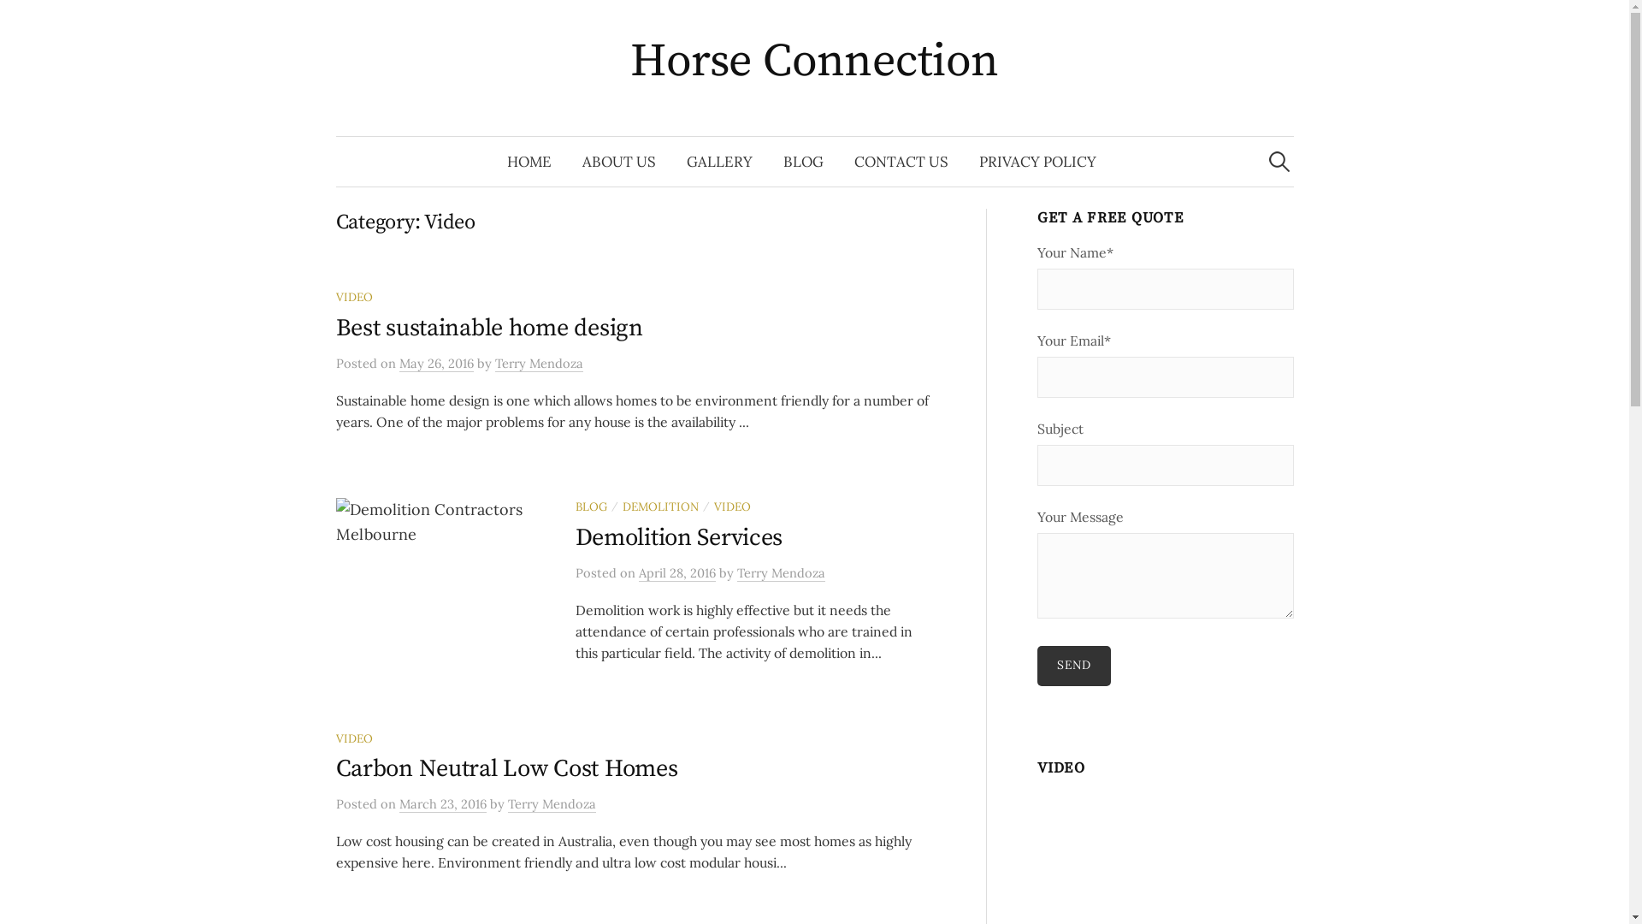  I want to click on VIDEO, so click(354, 297).